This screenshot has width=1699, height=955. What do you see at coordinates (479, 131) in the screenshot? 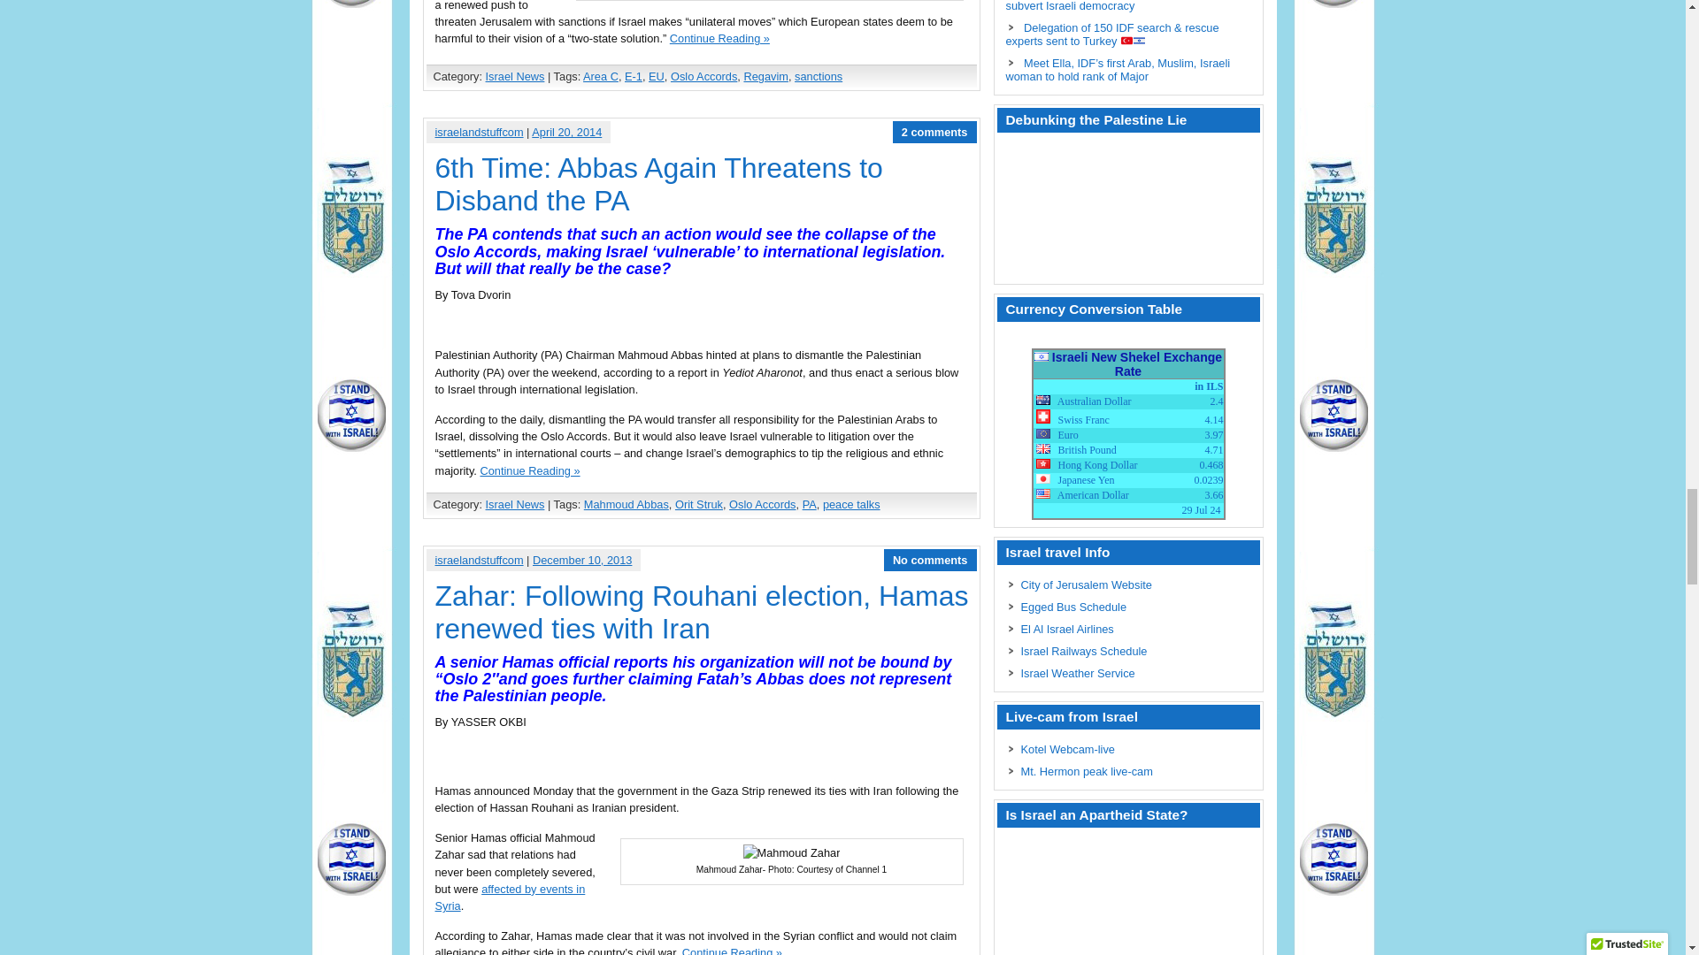
I see `Posts by israelandstuffcom` at bounding box center [479, 131].